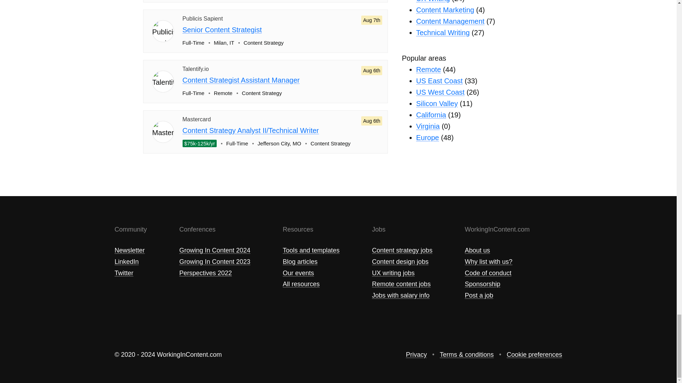  I want to click on US West Coast, so click(440, 92).